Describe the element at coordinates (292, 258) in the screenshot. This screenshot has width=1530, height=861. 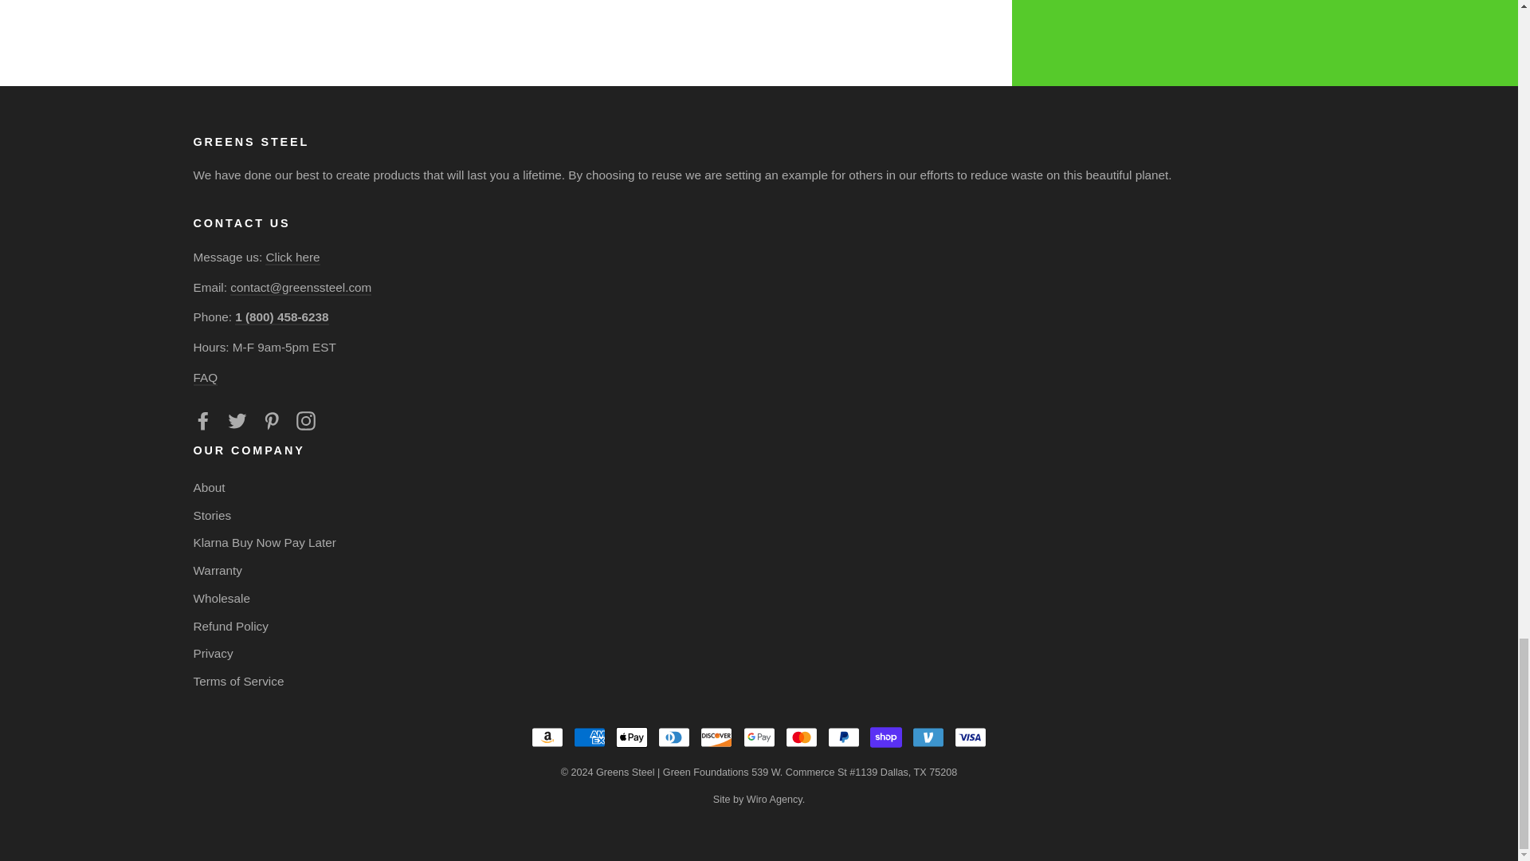
I see `Contact Us` at that location.